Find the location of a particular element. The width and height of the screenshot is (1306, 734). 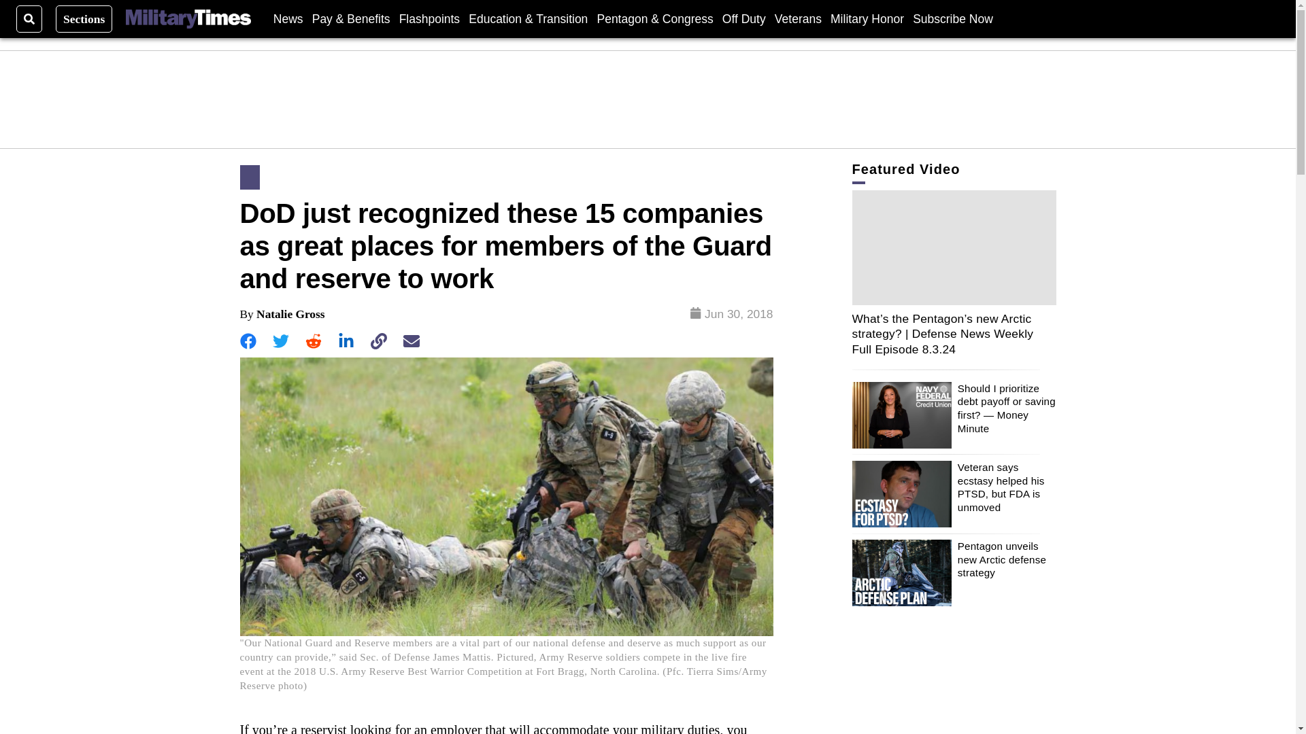

News is located at coordinates (288, 18).